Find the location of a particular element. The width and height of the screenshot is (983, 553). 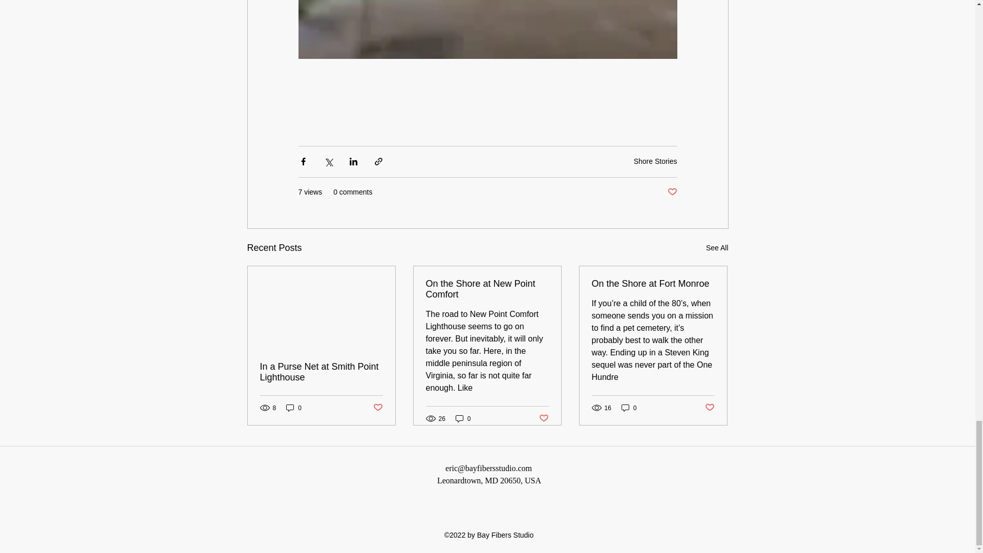

Shore Stories is located at coordinates (655, 161).